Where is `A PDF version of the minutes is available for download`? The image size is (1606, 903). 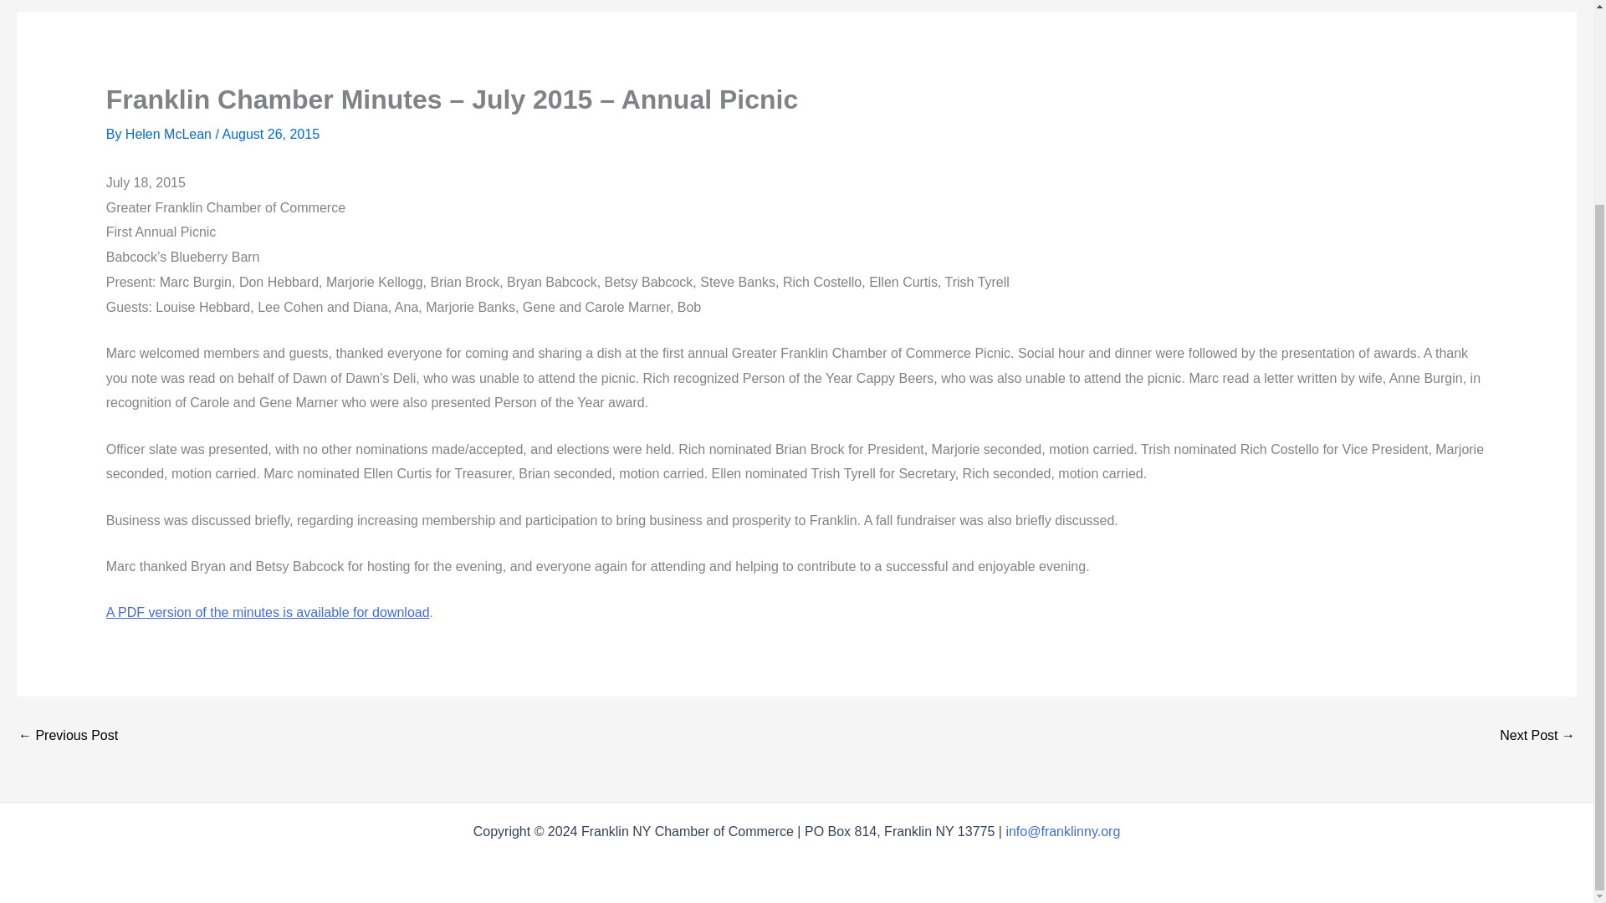
A PDF version of the minutes is available for download is located at coordinates (268, 612).